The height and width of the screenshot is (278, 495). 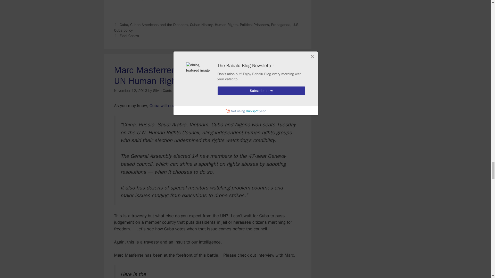 I want to click on View all posts by Silvio Canto Jr., so click(x=165, y=91).